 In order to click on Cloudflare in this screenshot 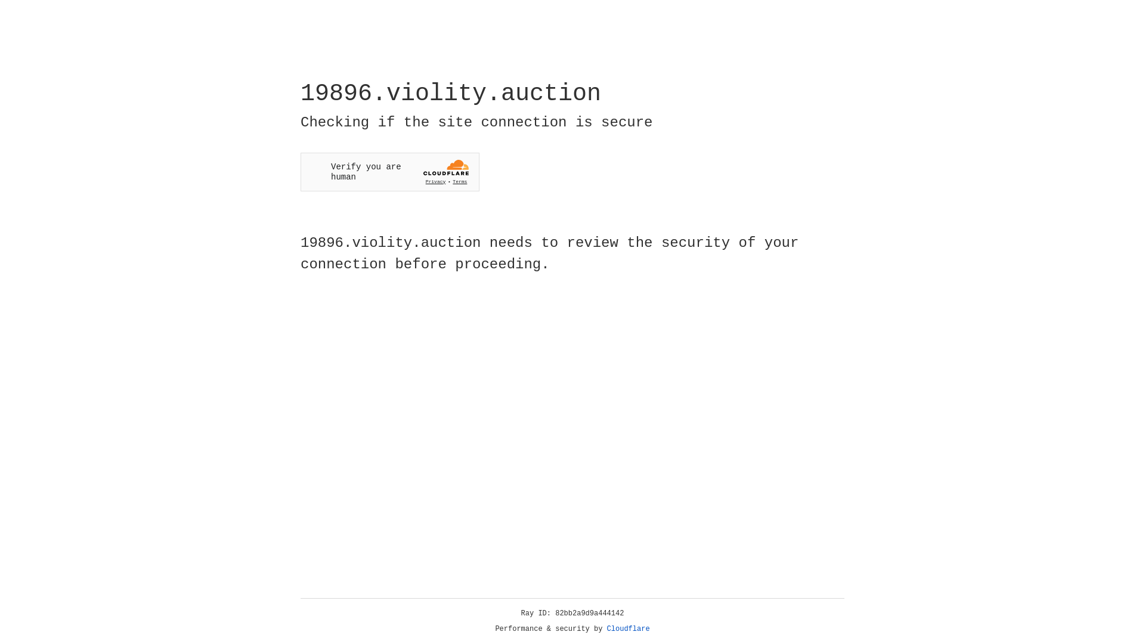, I will do `click(629, 629)`.